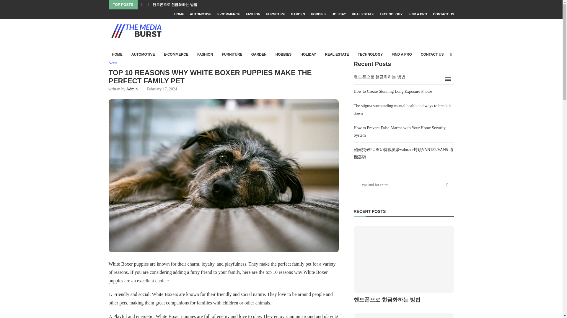  I want to click on TECHNOLOGY, so click(370, 54).